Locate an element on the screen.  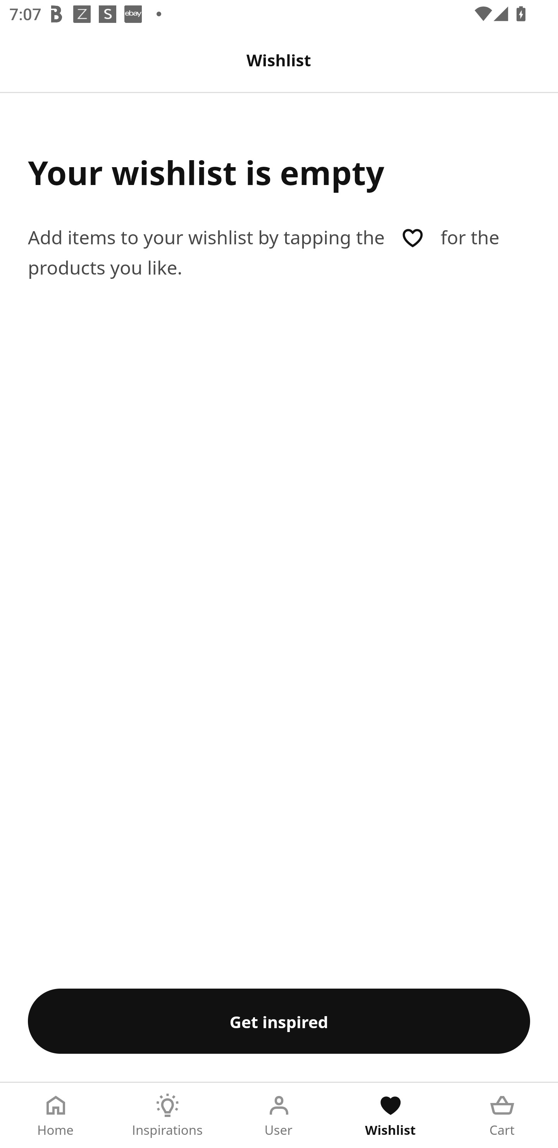
Home
Tab 1 of 5 is located at coordinates (56, 1115).